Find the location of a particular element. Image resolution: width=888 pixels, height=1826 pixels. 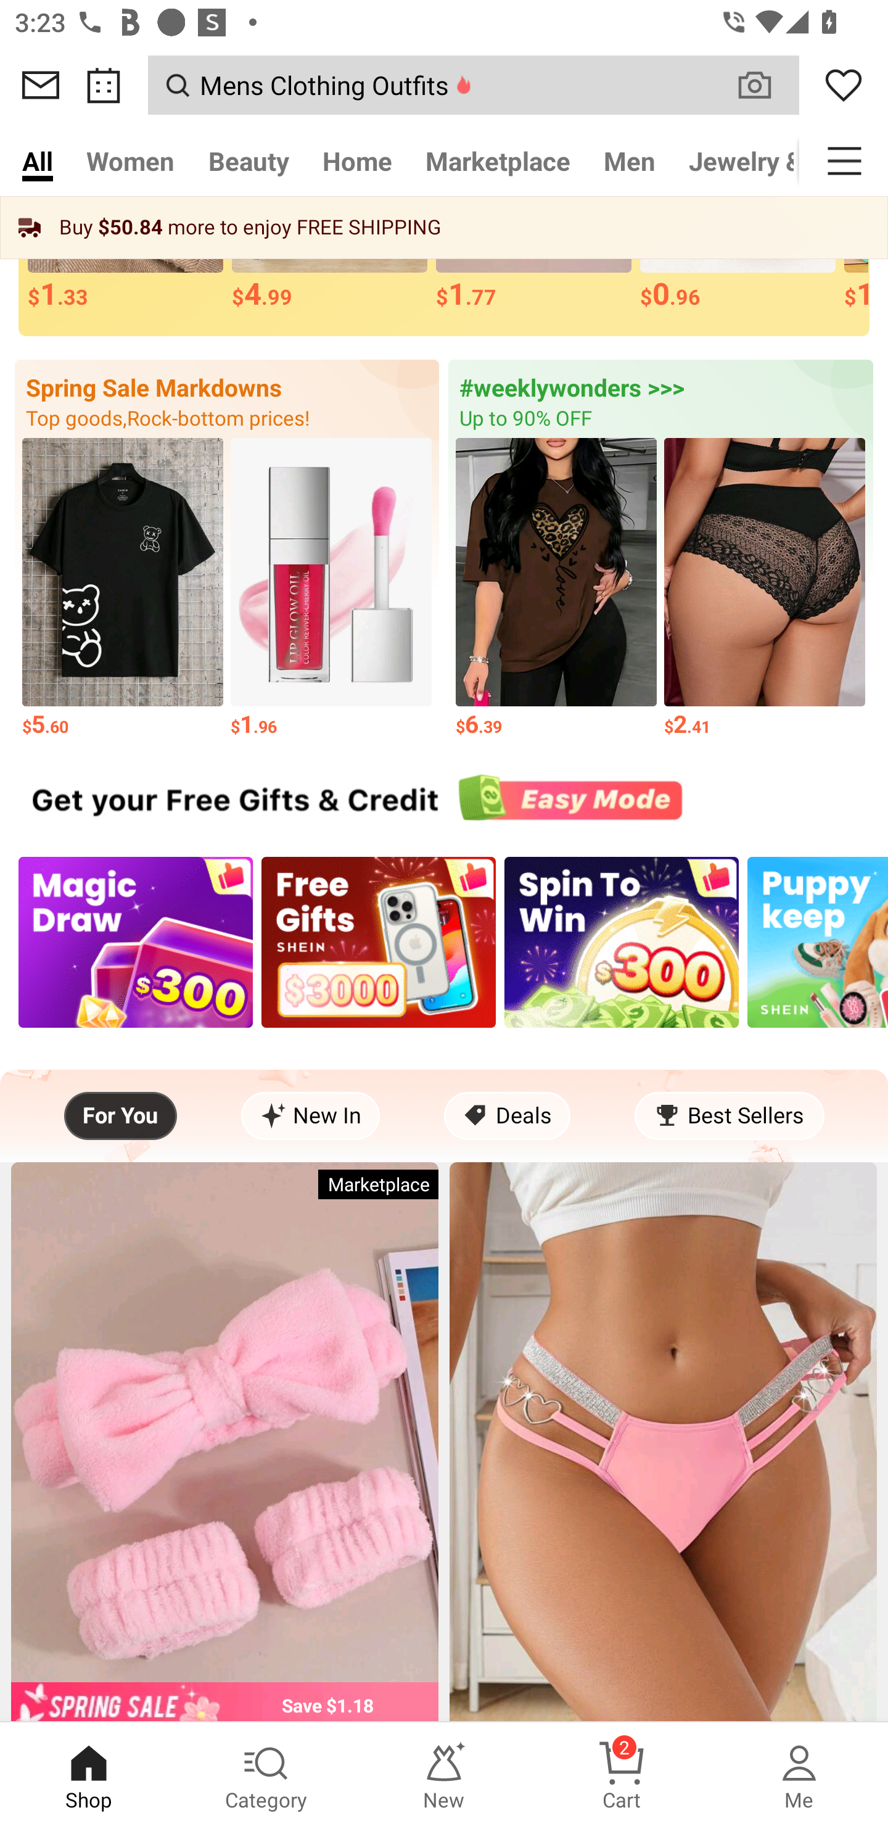

Buy $50.84 more to enjoy FREE SHIPPING is located at coordinates (444, 227).